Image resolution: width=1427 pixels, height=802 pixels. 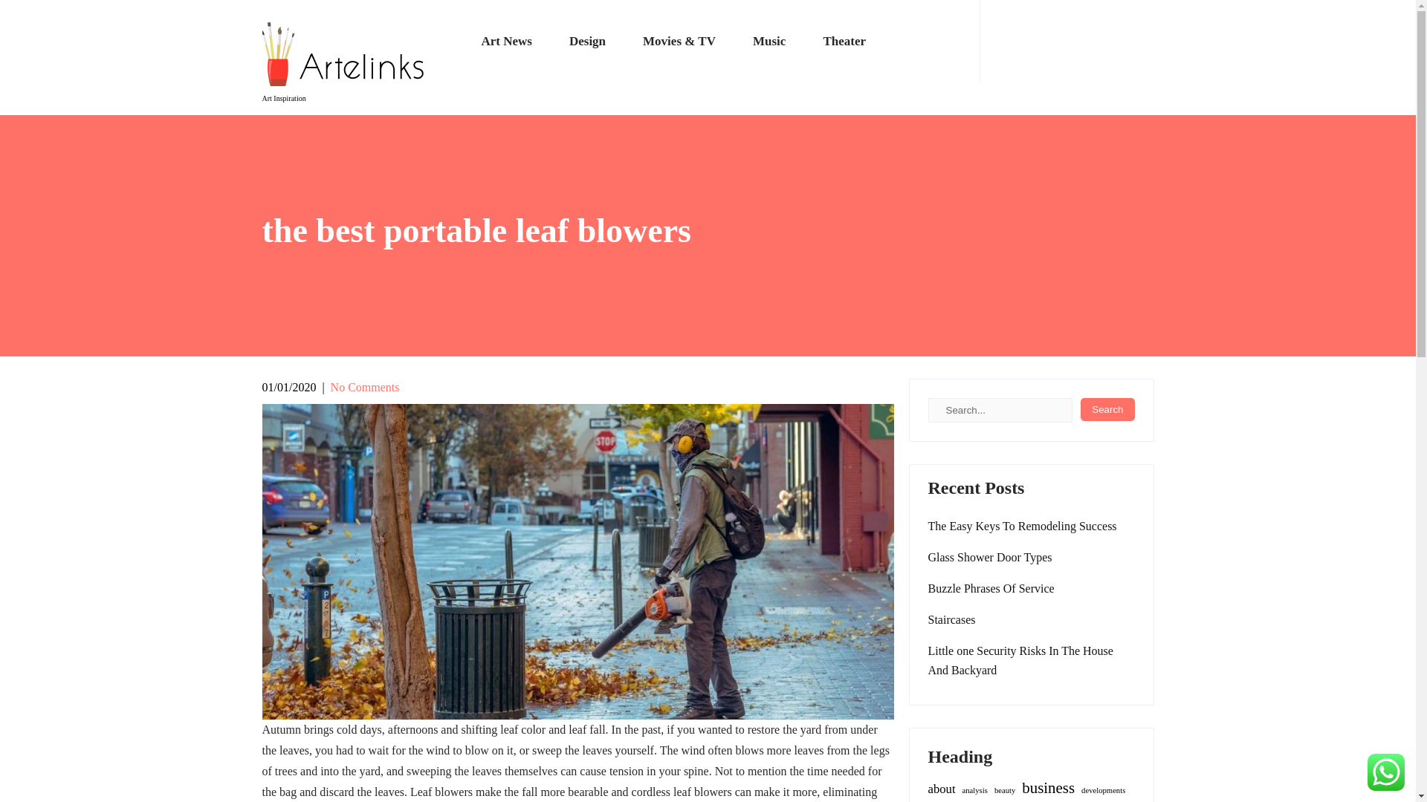 I want to click on developments, so click(x=1103, y=790).